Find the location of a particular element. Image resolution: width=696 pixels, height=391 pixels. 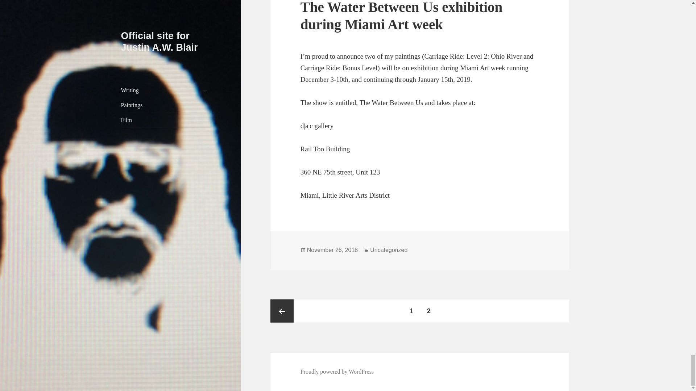

The Water Between Us exhibition during Miami Art week is located at coordinates (402, 16).